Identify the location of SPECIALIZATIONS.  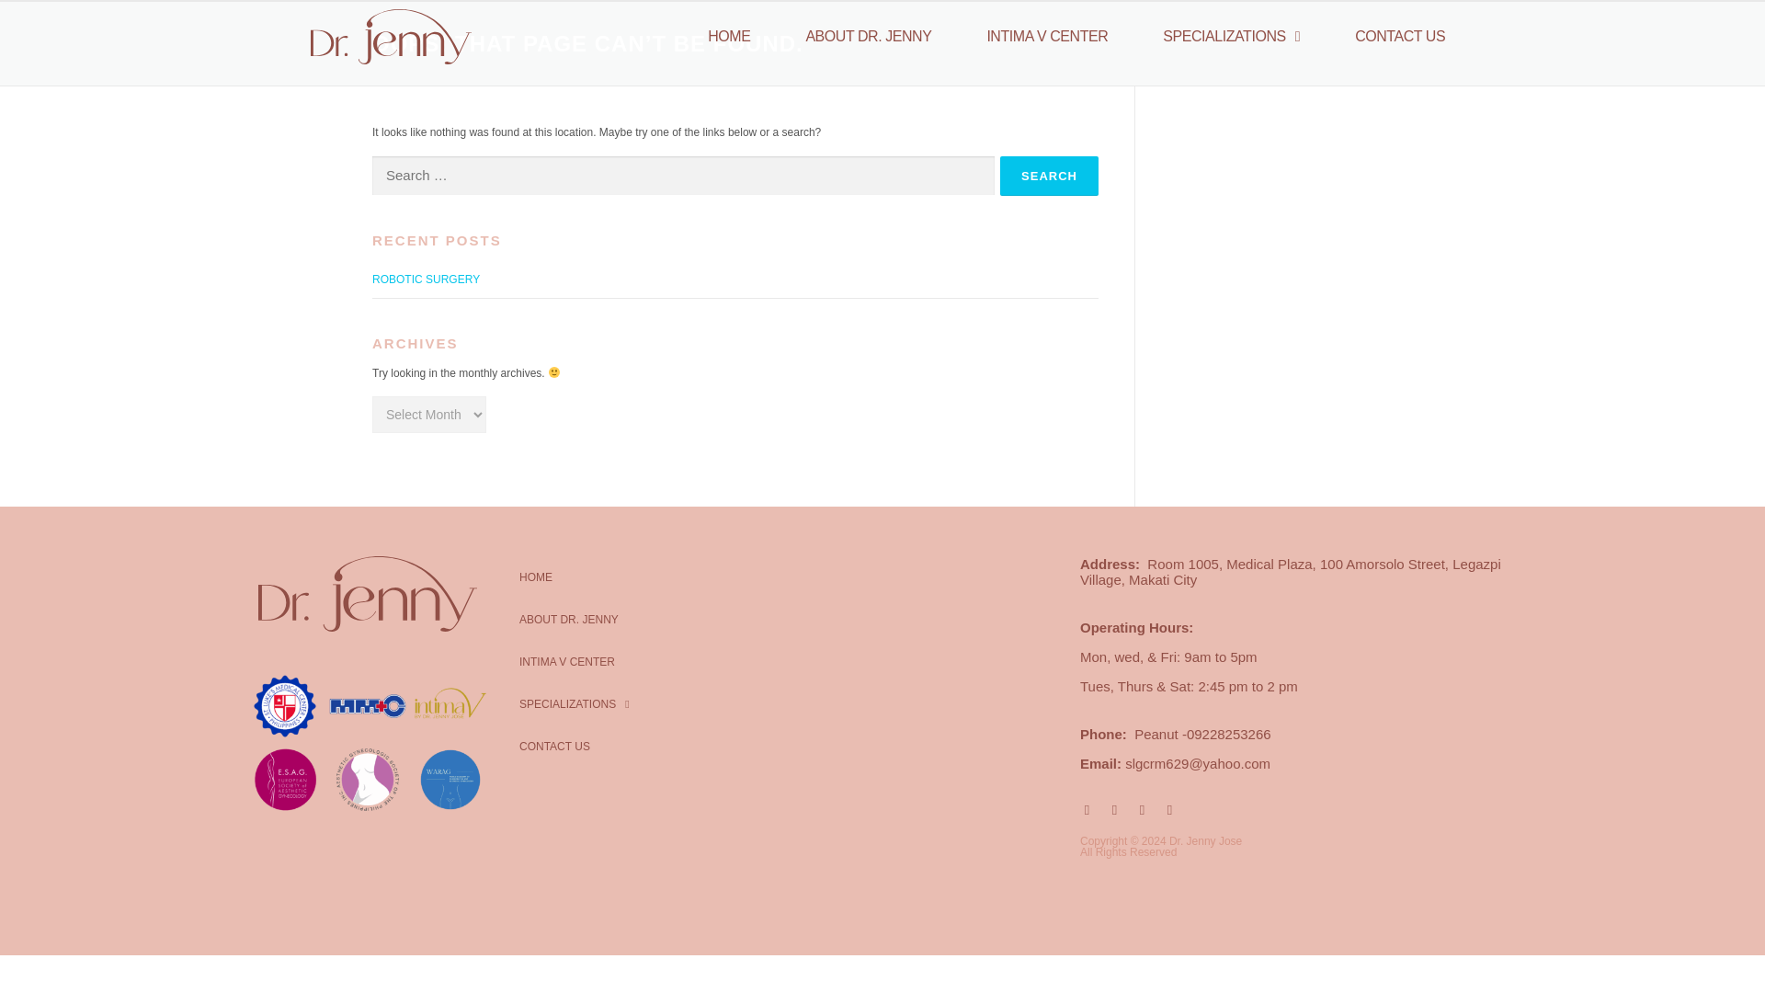
(574, 704).